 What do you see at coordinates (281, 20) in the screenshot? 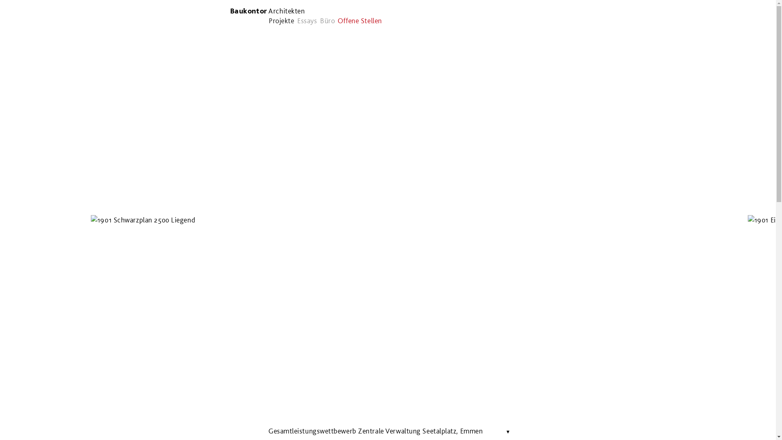
I see `Projekte` at bounding box center [281, 20].